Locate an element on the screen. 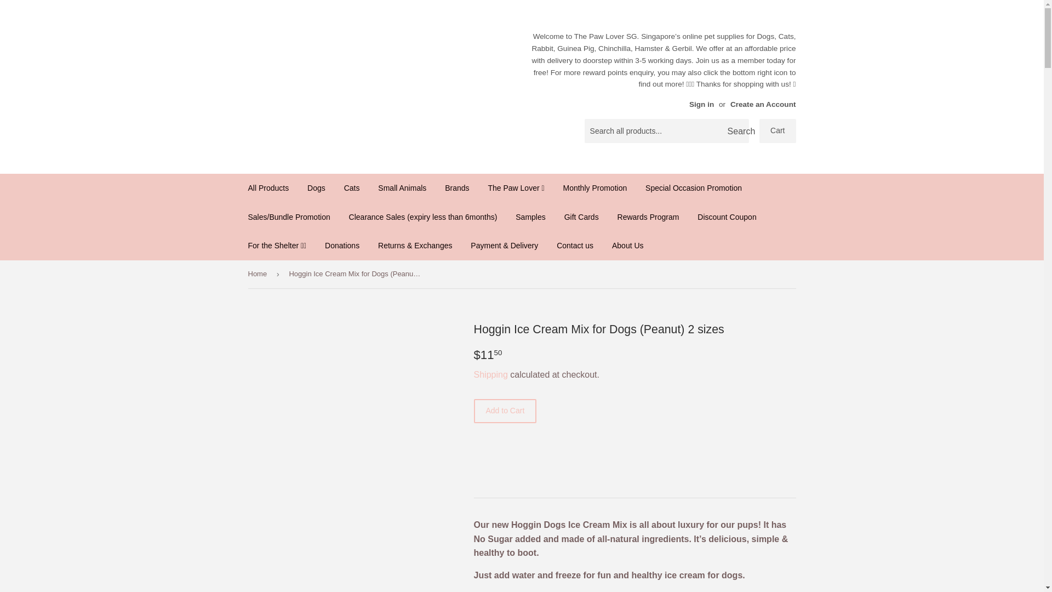 This screenshot has width=1052, height=592. Cart is located at coordinates (777, 131).